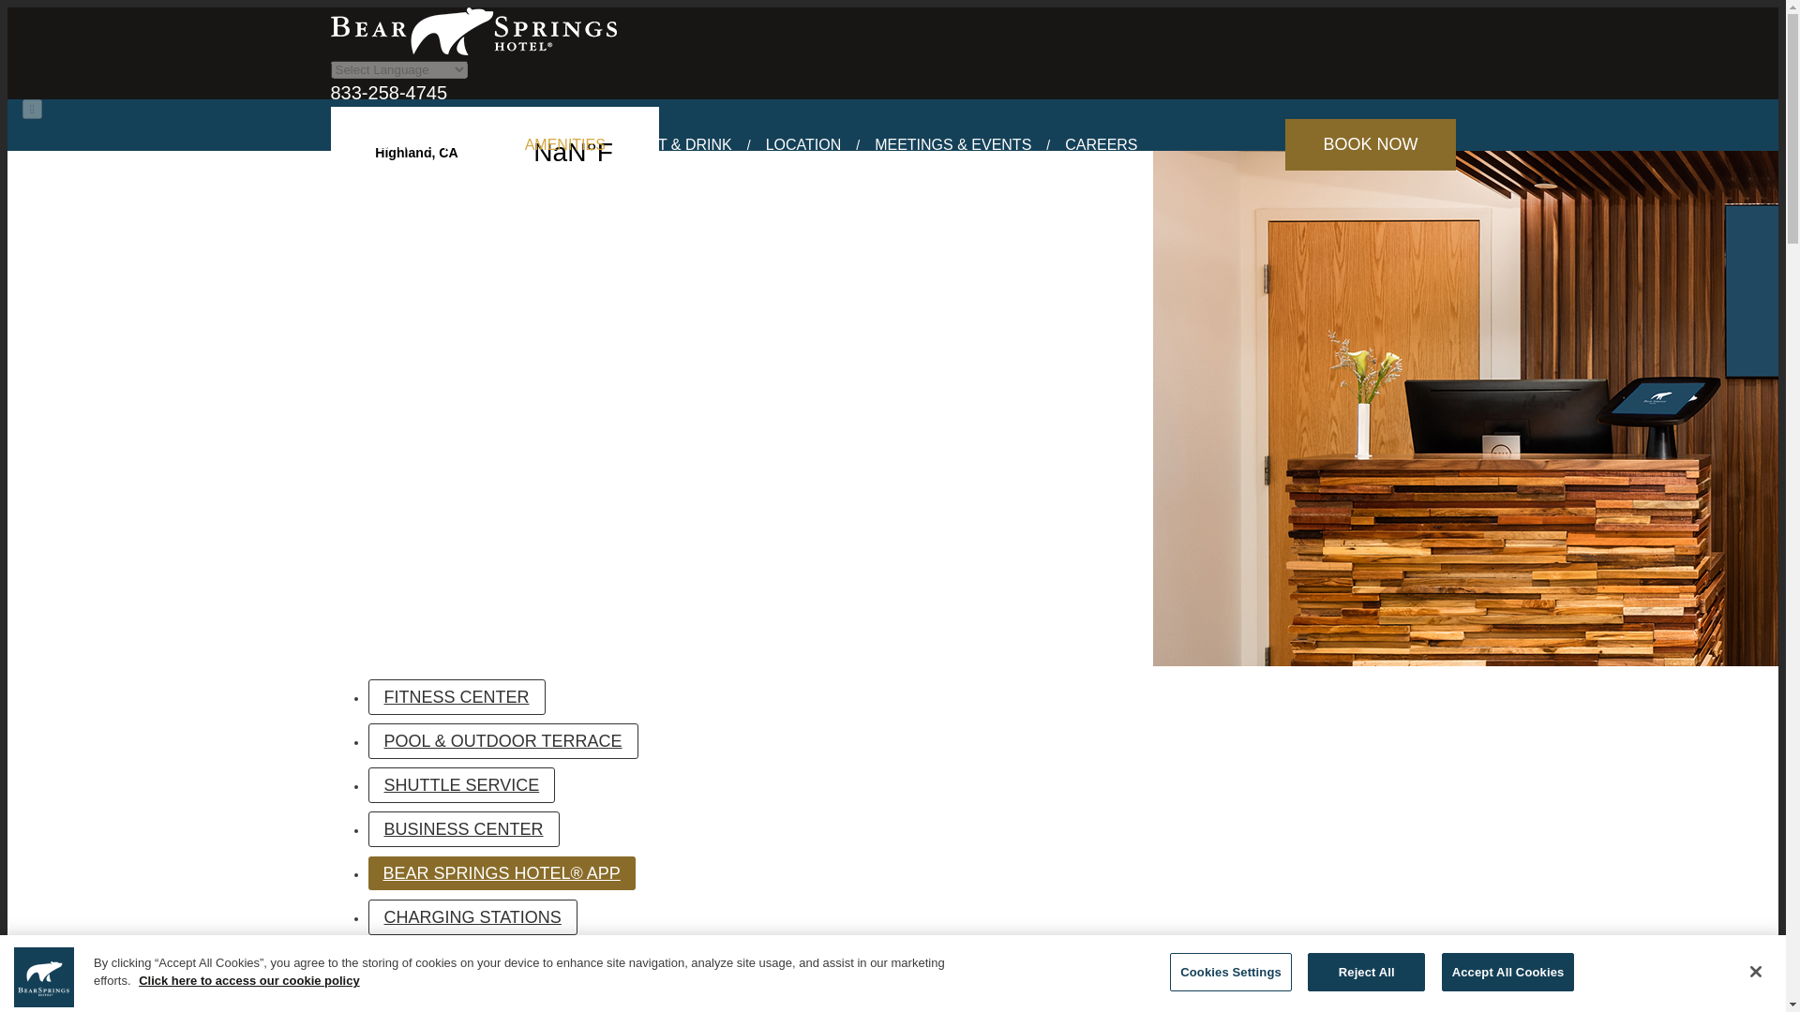 The width and height of the screenshot is (1800, 1012). Describe the element at coordinates (493, 152) in the screenshot. I see `Weather Widget` at that location.